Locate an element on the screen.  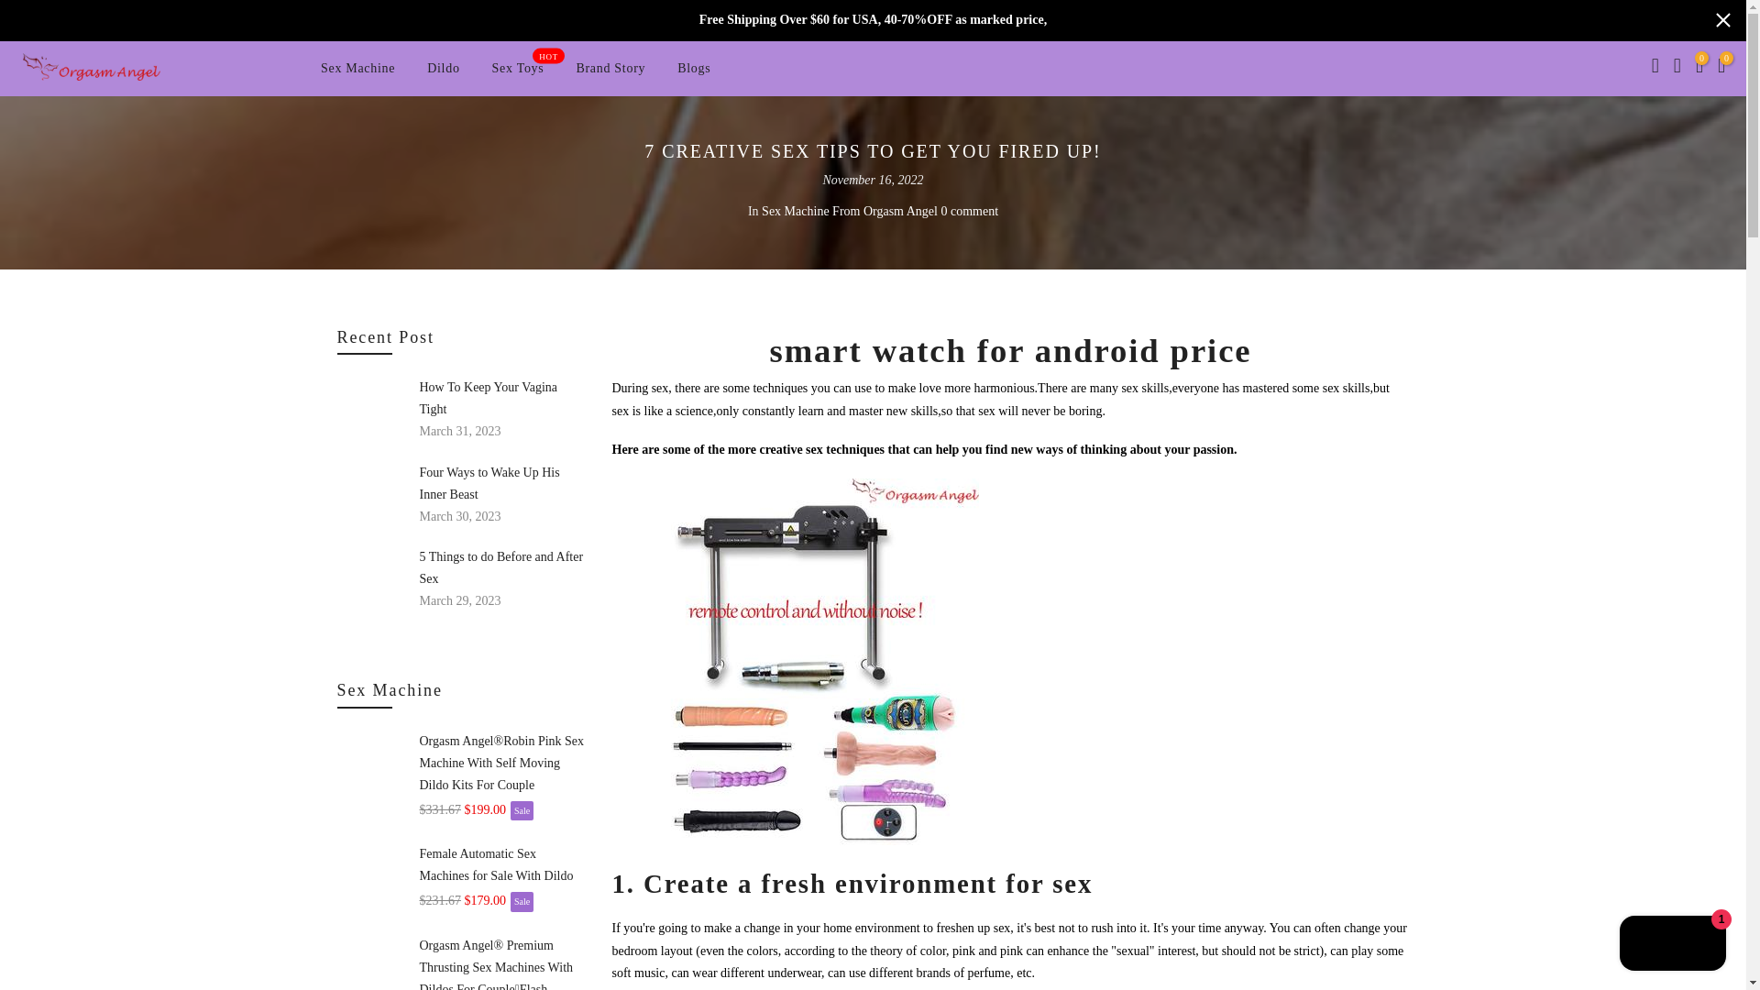
Blogs is located at coordinates (444, 68).